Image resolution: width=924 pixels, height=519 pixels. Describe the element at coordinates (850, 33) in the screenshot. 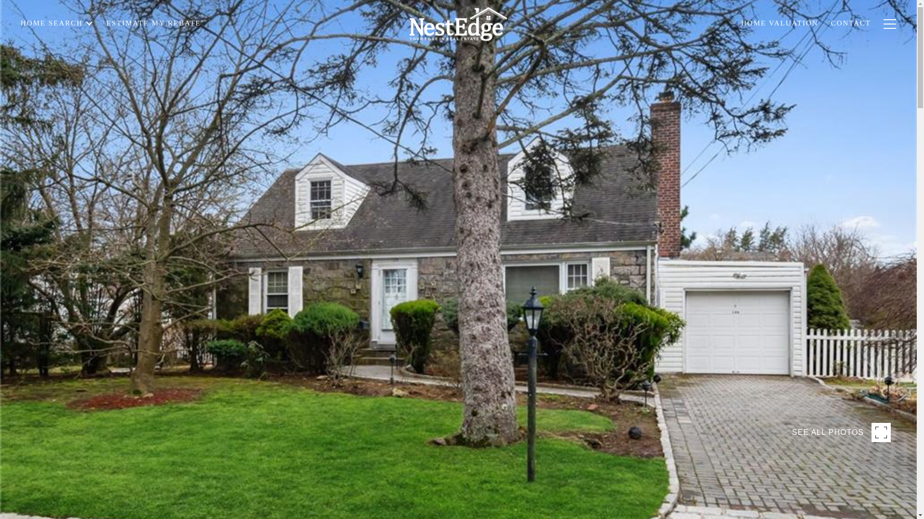

I see `CONTACT` at that location.